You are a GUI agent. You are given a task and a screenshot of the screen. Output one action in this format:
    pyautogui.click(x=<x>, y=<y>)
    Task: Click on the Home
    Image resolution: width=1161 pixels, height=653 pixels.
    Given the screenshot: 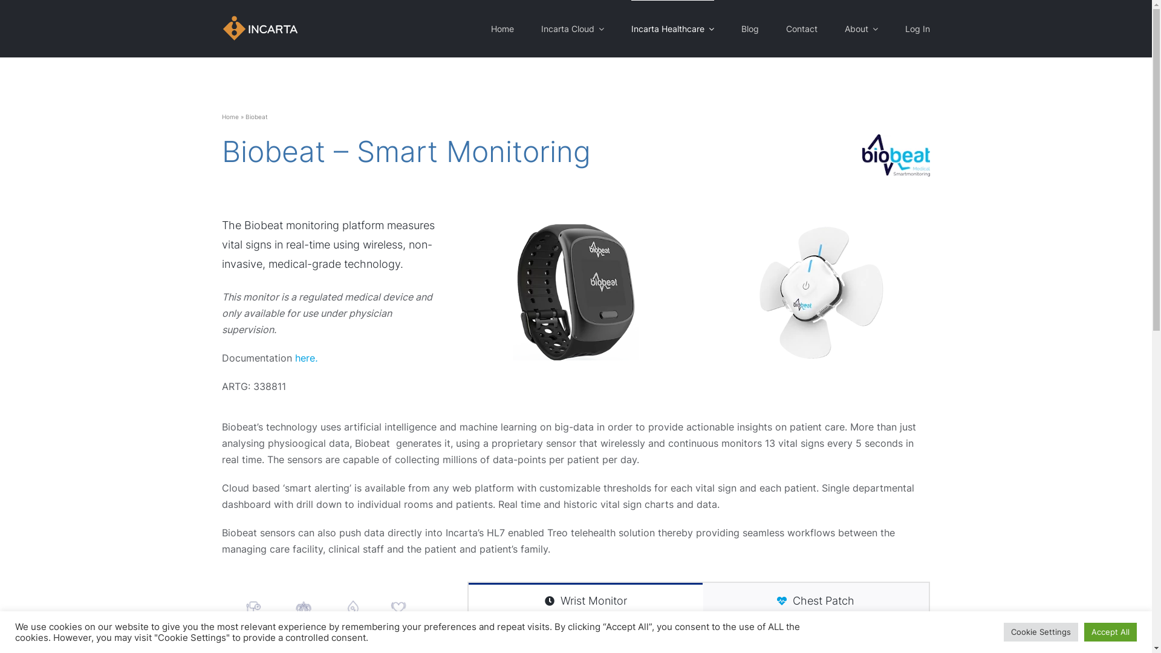 What is the action you would take?
    pyautogui.click(x=502, y=29)
    